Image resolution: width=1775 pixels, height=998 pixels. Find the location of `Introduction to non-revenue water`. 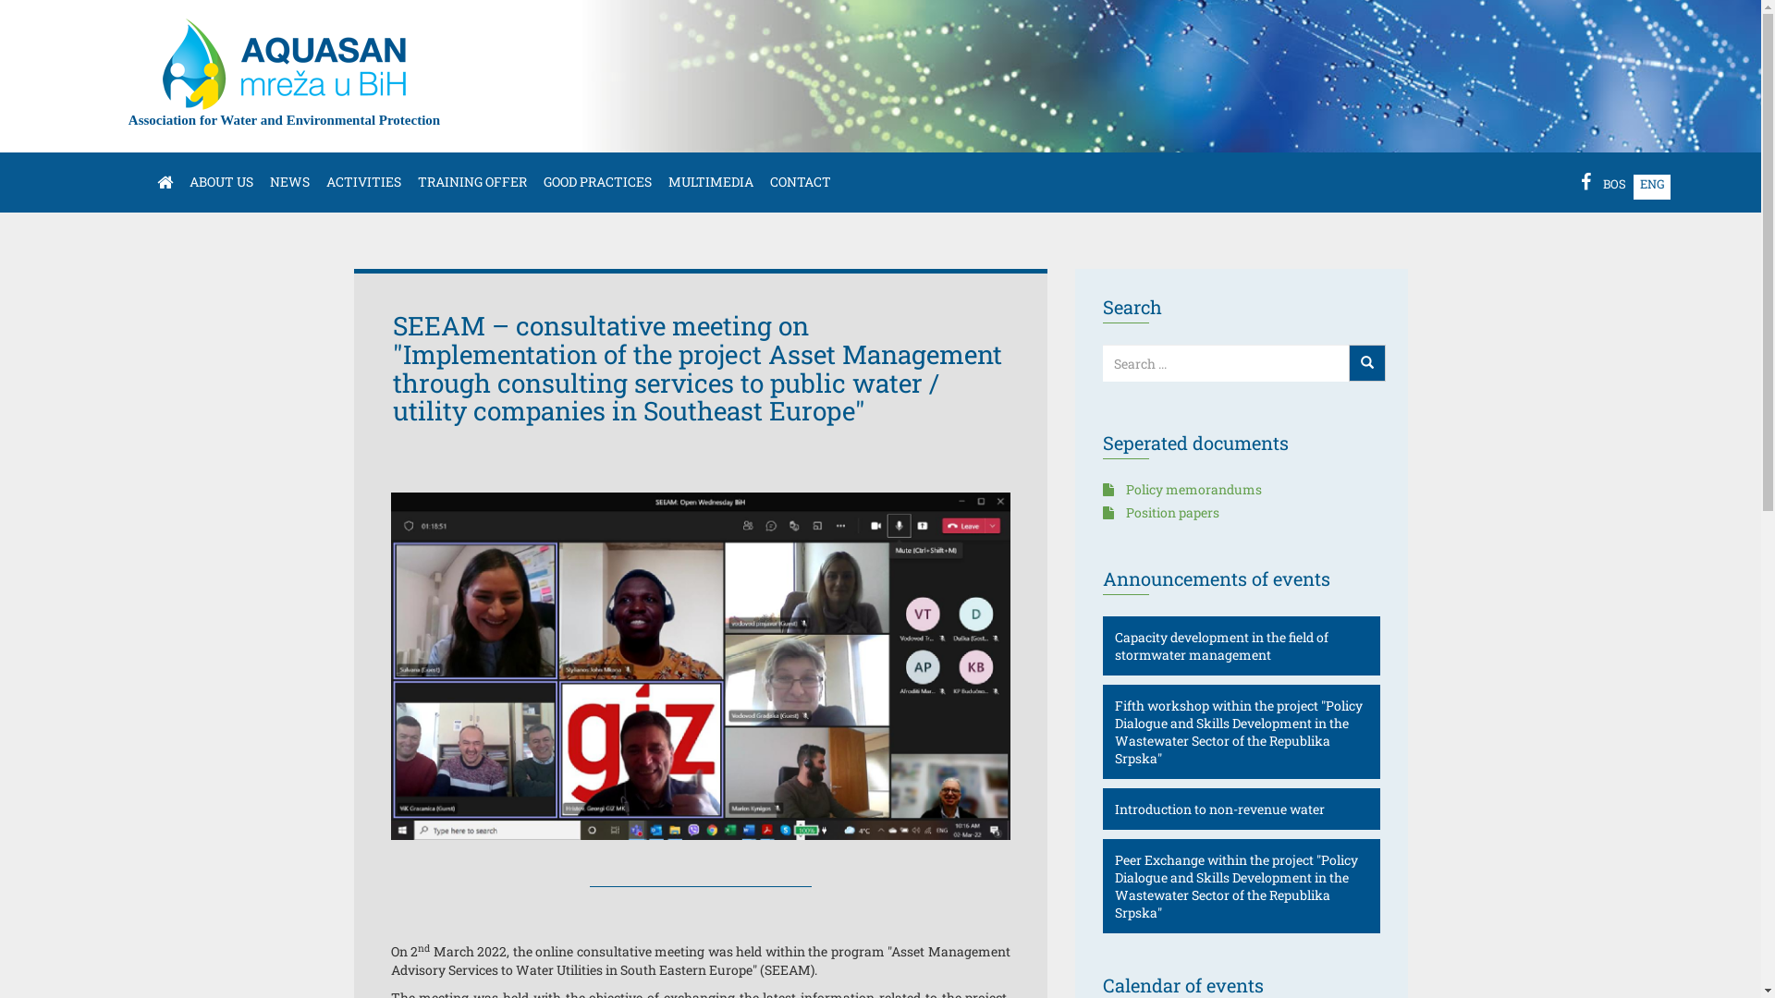

Introduction to non-revenue water is located at coordinates (1220, 809).